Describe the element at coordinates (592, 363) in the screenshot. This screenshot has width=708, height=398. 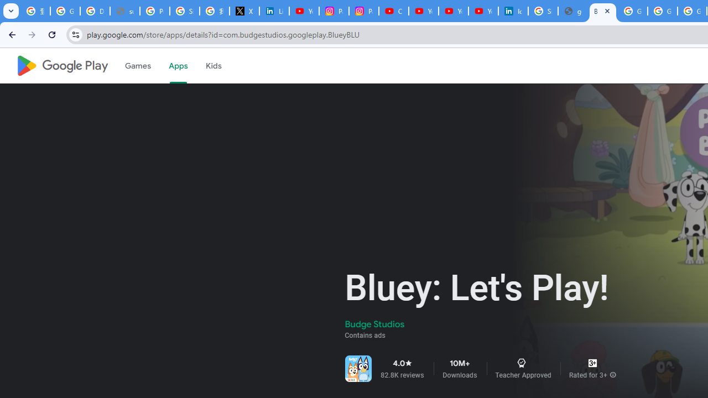
I see `Content rating` at that location.